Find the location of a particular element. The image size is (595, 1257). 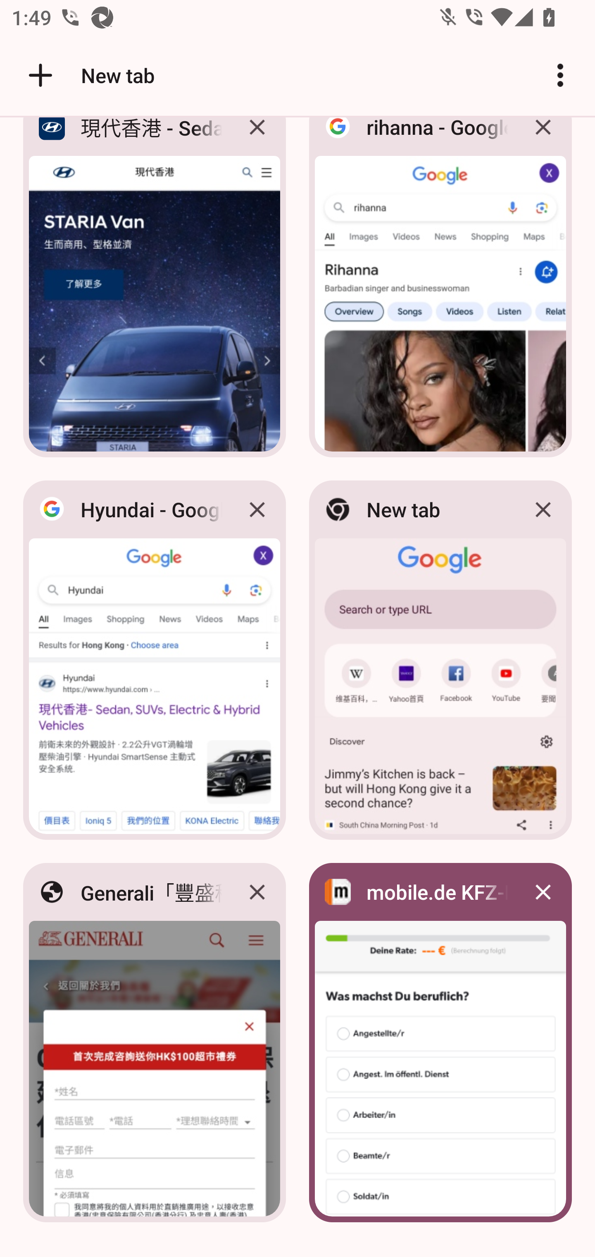

Close Hyundai - Google Search tab is located at coordinates (257, 509).